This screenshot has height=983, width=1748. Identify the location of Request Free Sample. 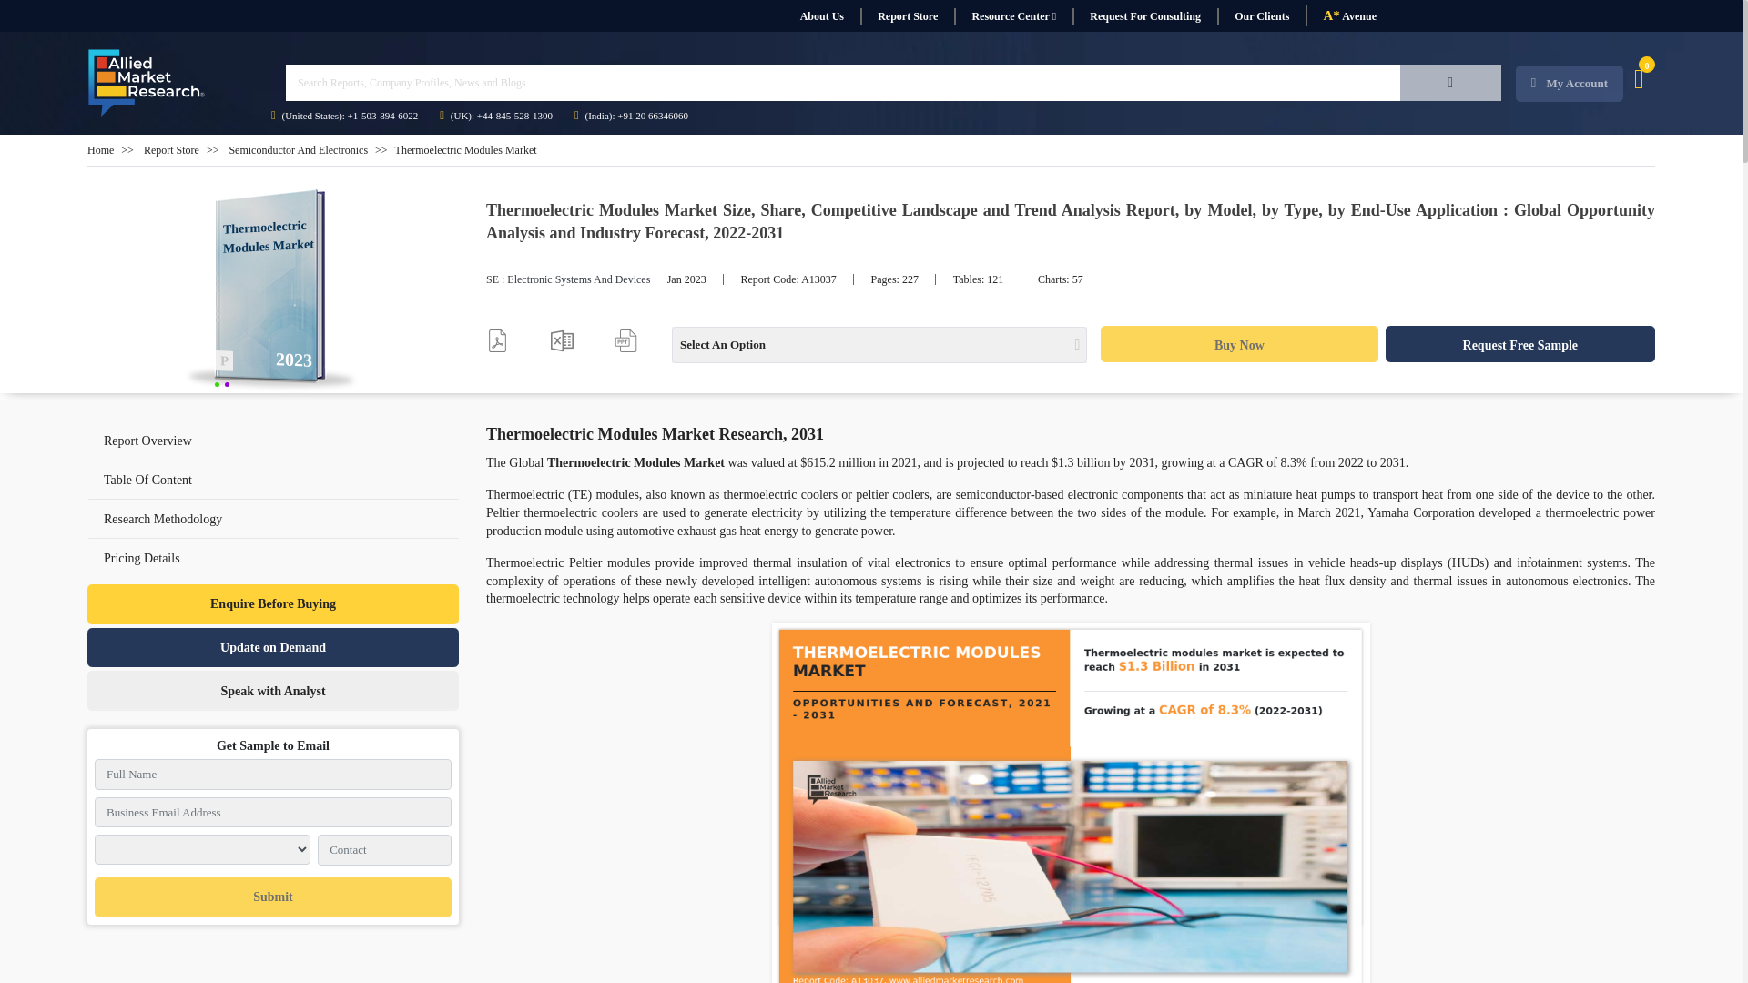
(1520, 344).